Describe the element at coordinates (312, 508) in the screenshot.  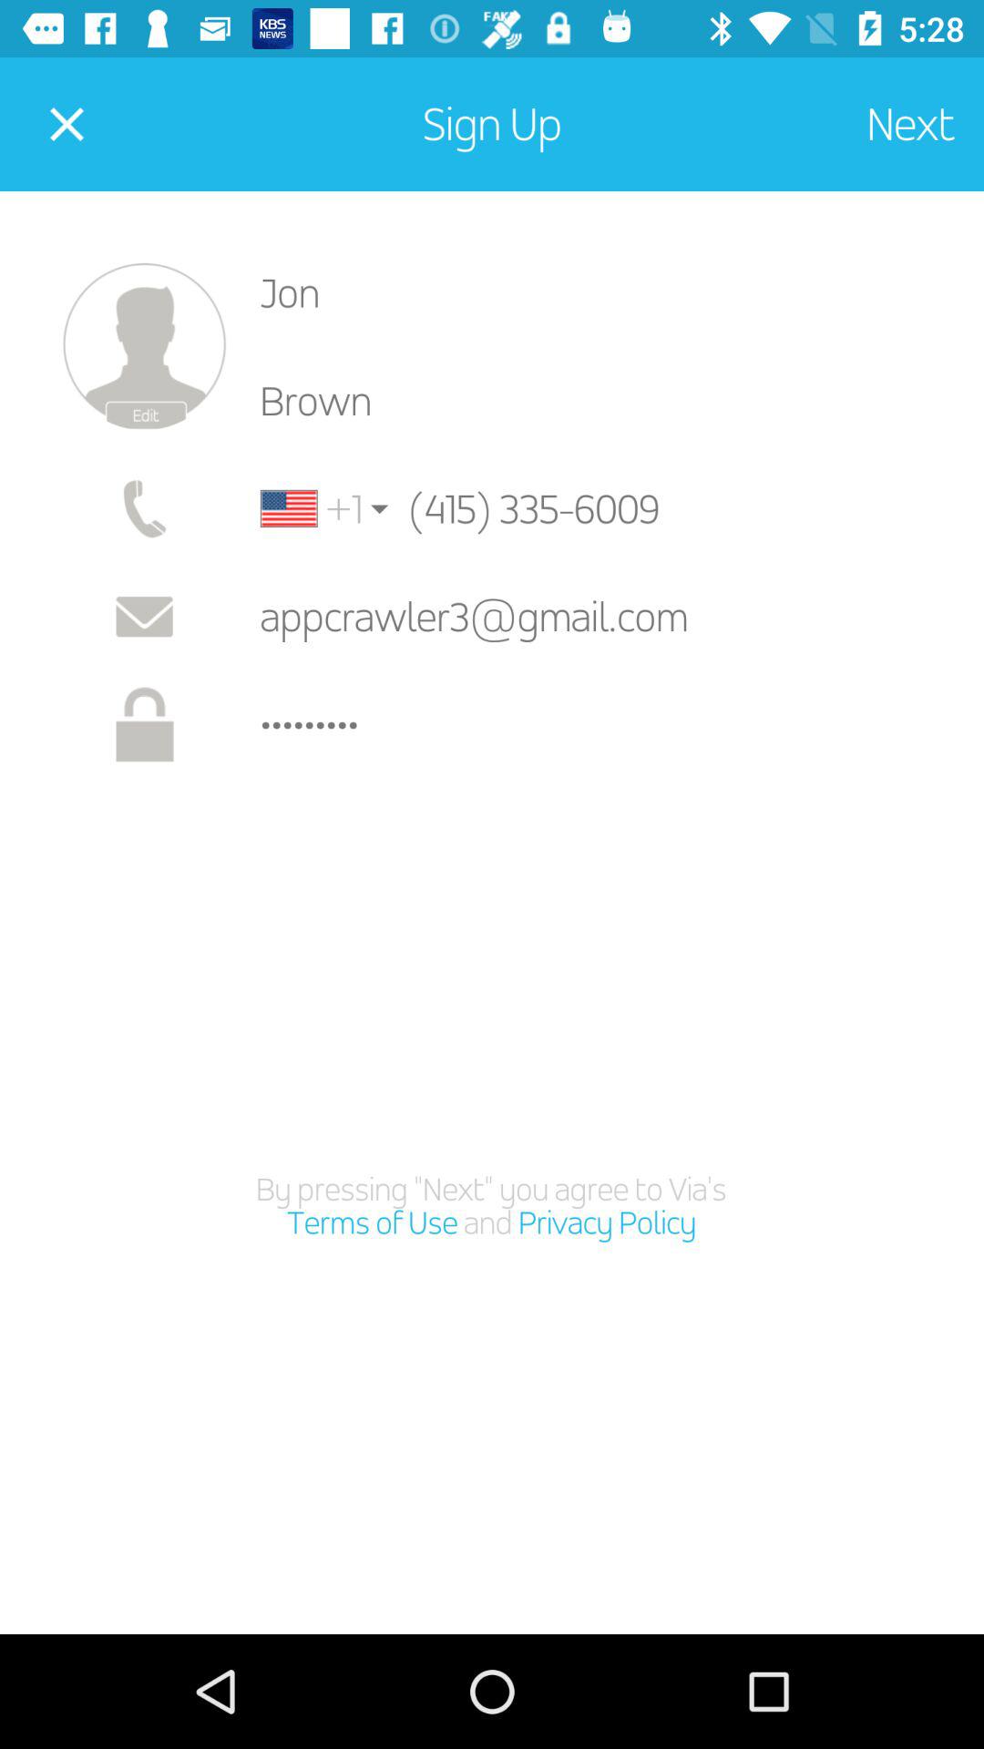
I see `flip until the +1 item` at that location.